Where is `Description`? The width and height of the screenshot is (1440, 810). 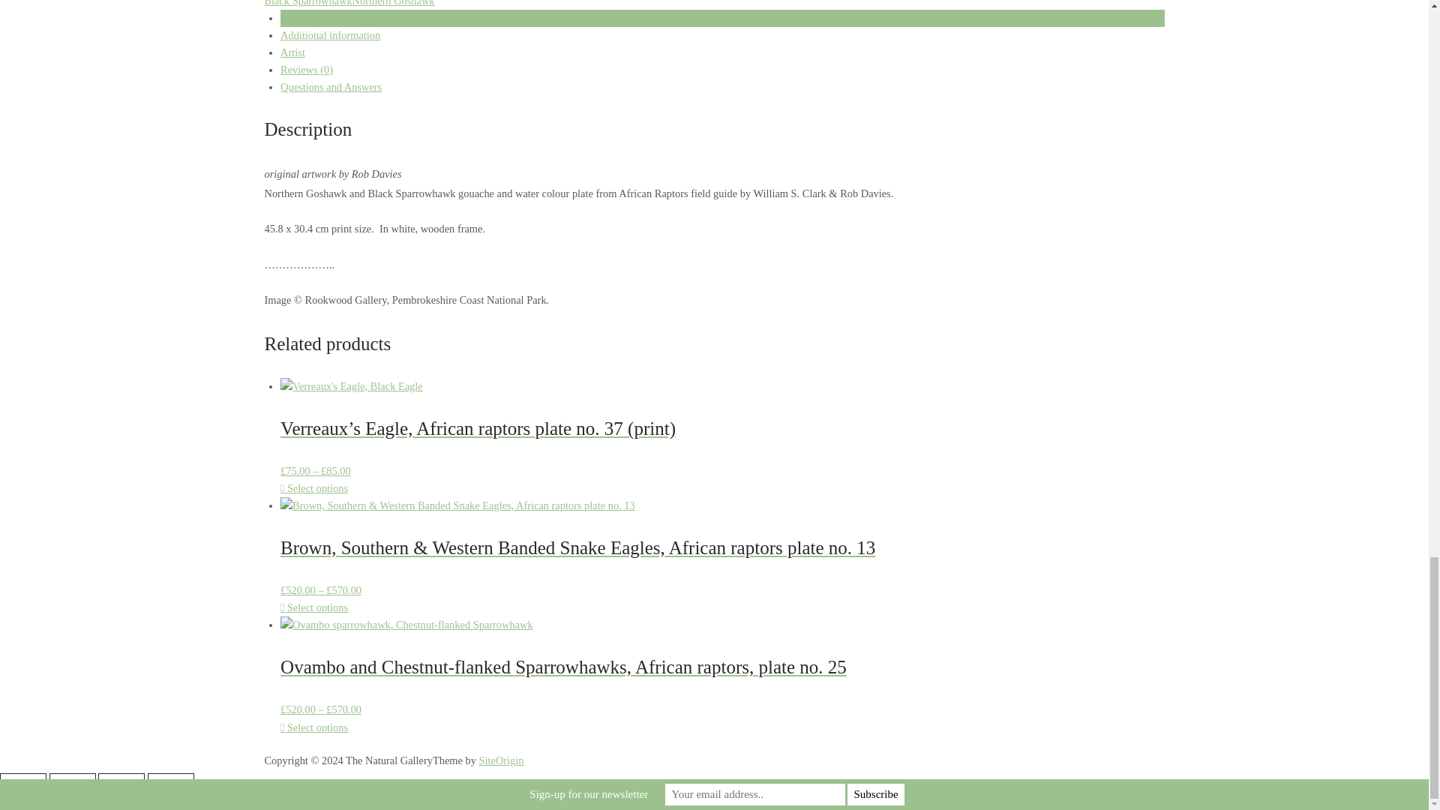
Description is located at coordinates (306, 18).